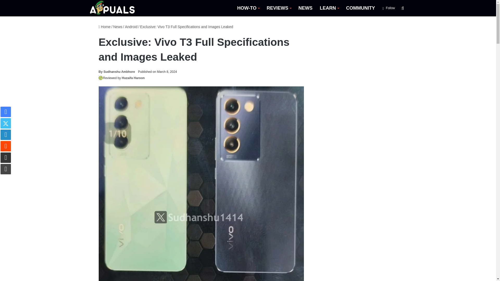  Describe the element at coordinates (6, 146) in the screenshot. I see `Reddit` at that location.